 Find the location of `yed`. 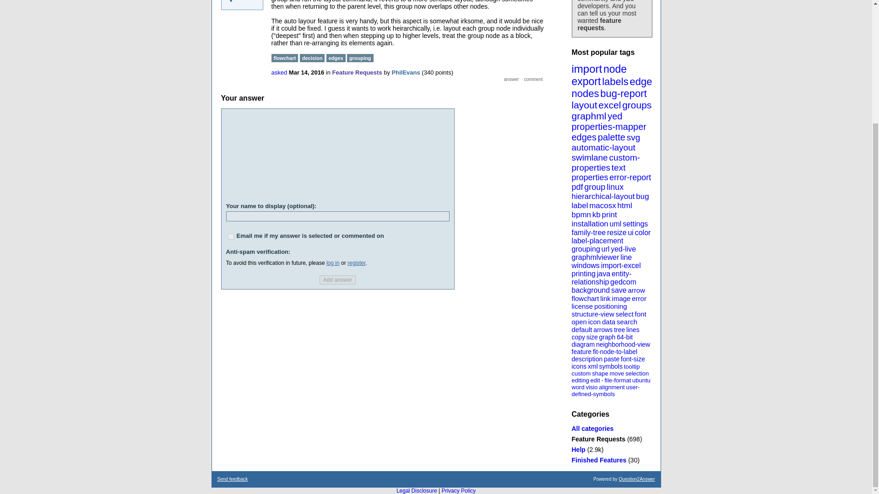

yed is located at coordinates (614, 116).